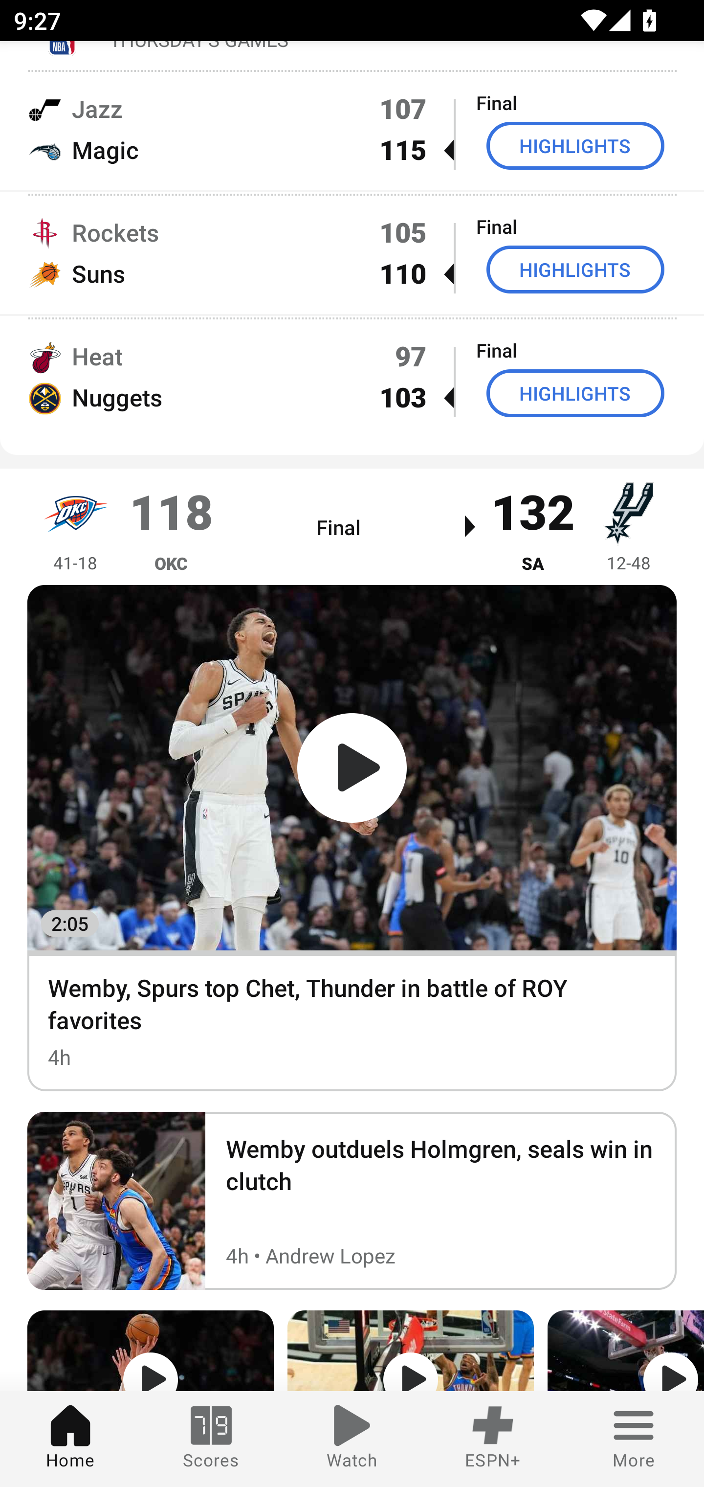  I want to click on ESPN+, so click(493, 1439).